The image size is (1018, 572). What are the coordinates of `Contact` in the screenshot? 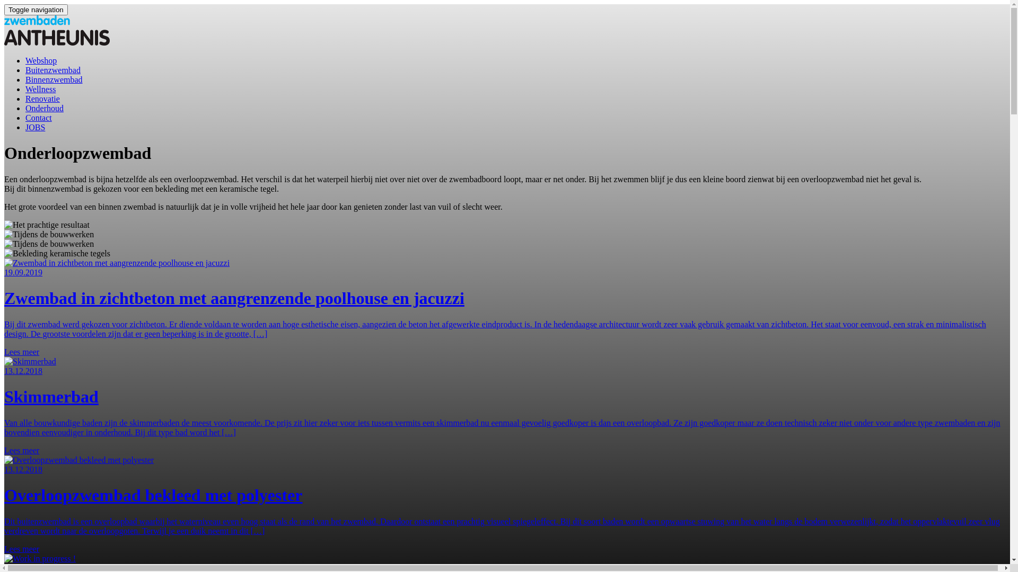 It's located at (39, 118).